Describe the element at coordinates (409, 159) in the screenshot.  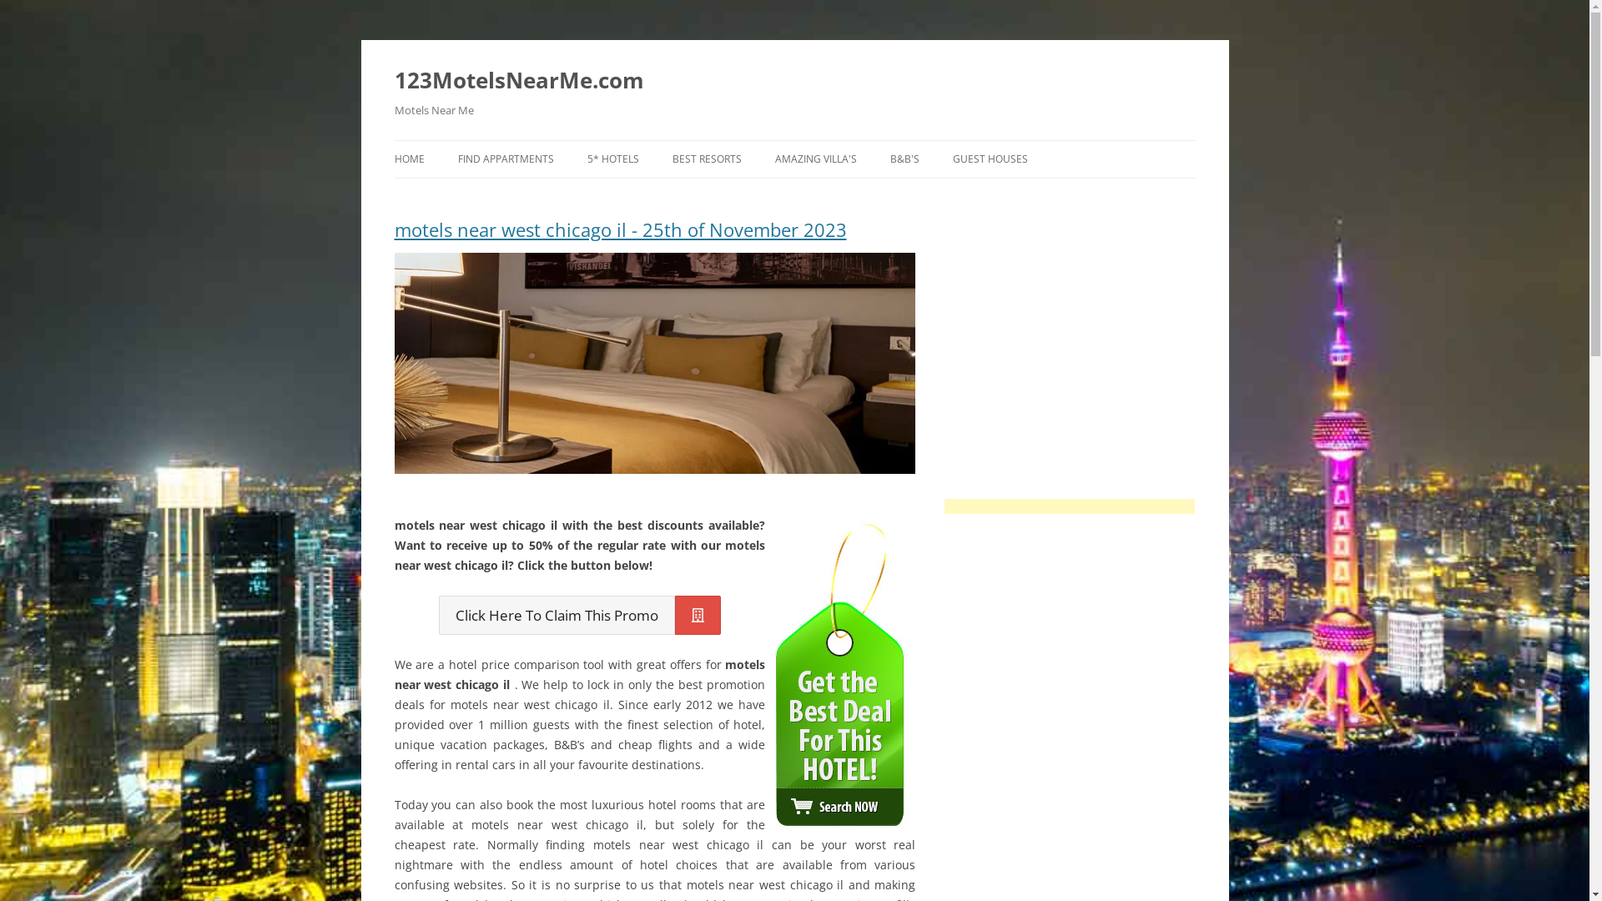
I see `HOME` at that location.